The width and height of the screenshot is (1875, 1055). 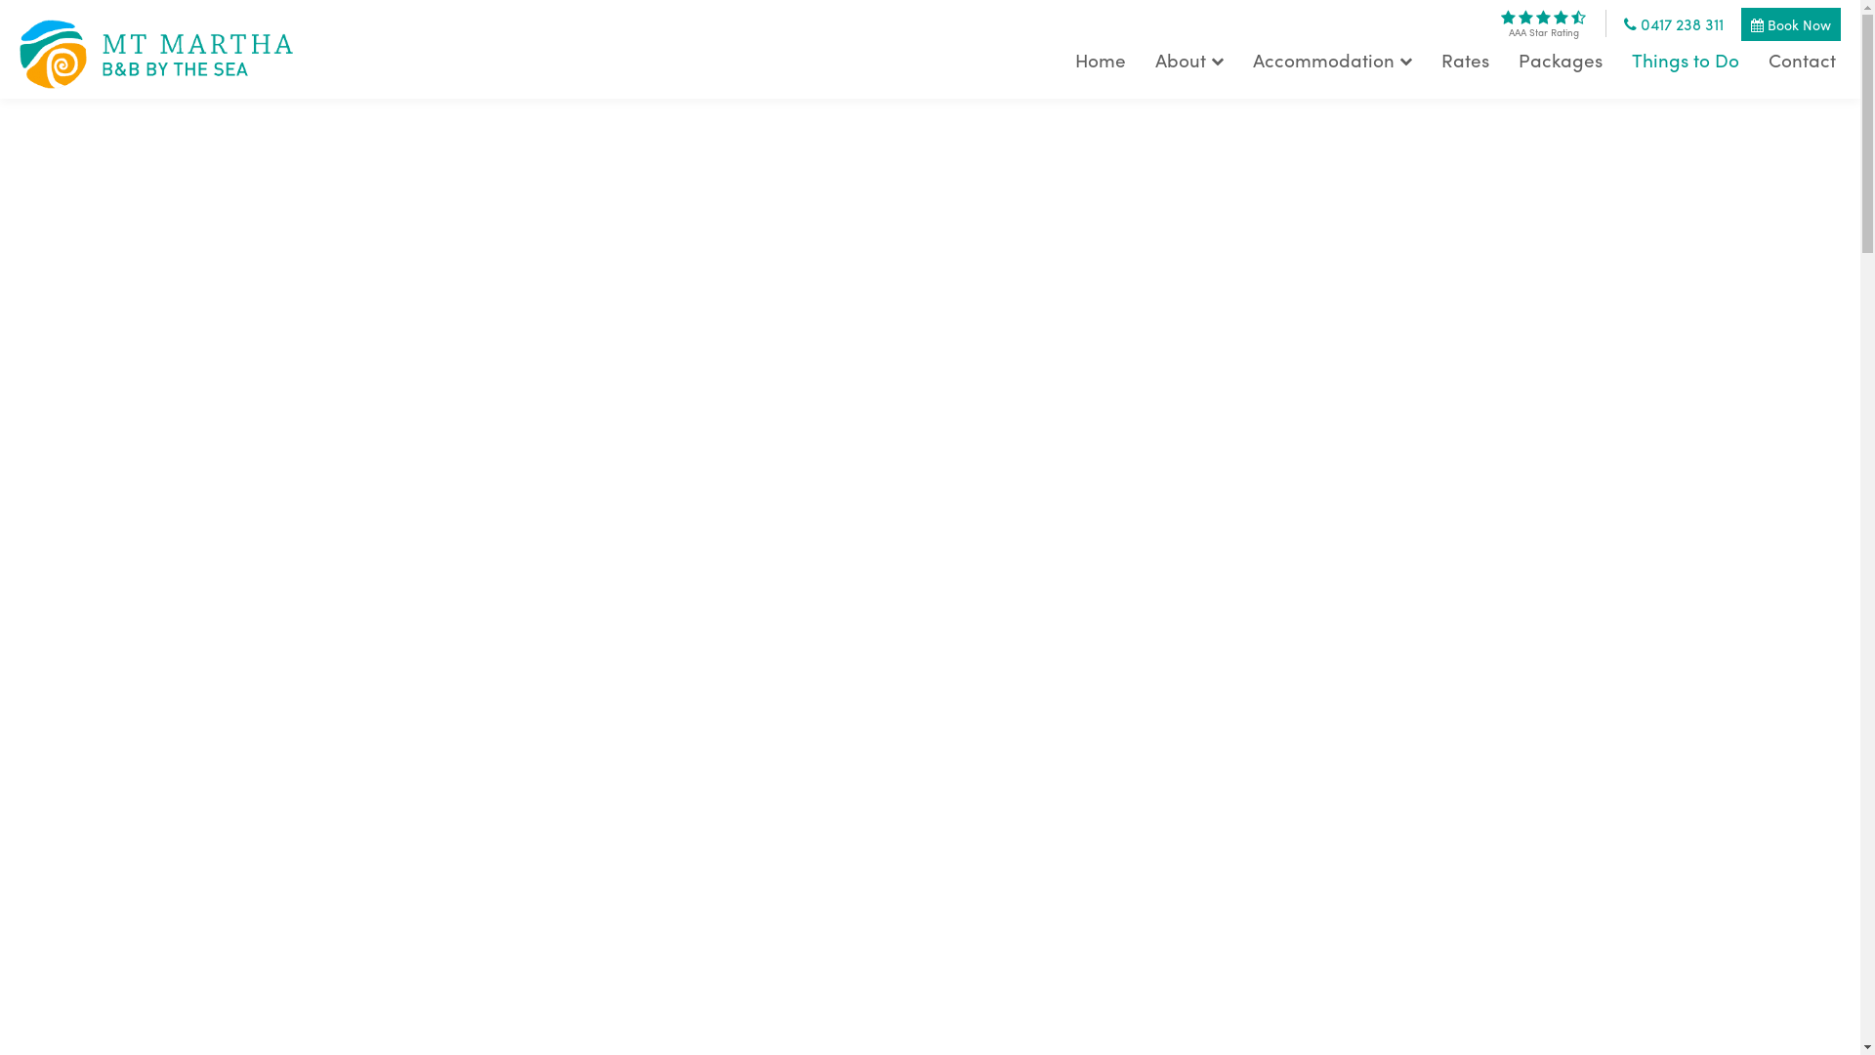 What do you see at coordinates (1686, 61) in the screenshot?
I see `Things to Do` at bounding box center [1686, 61].